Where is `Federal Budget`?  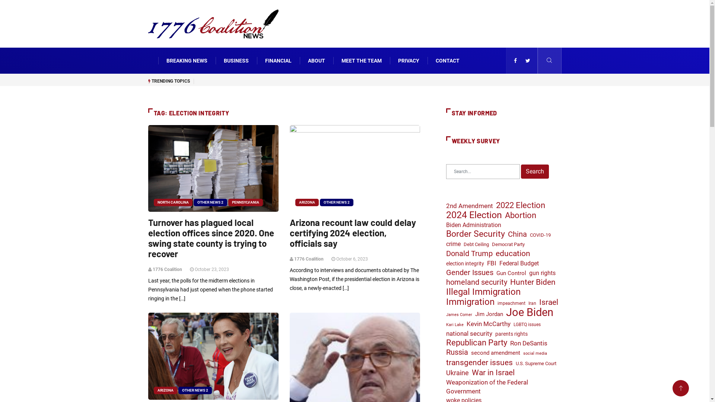
Federal Budget is located at coordinates (519, 264).